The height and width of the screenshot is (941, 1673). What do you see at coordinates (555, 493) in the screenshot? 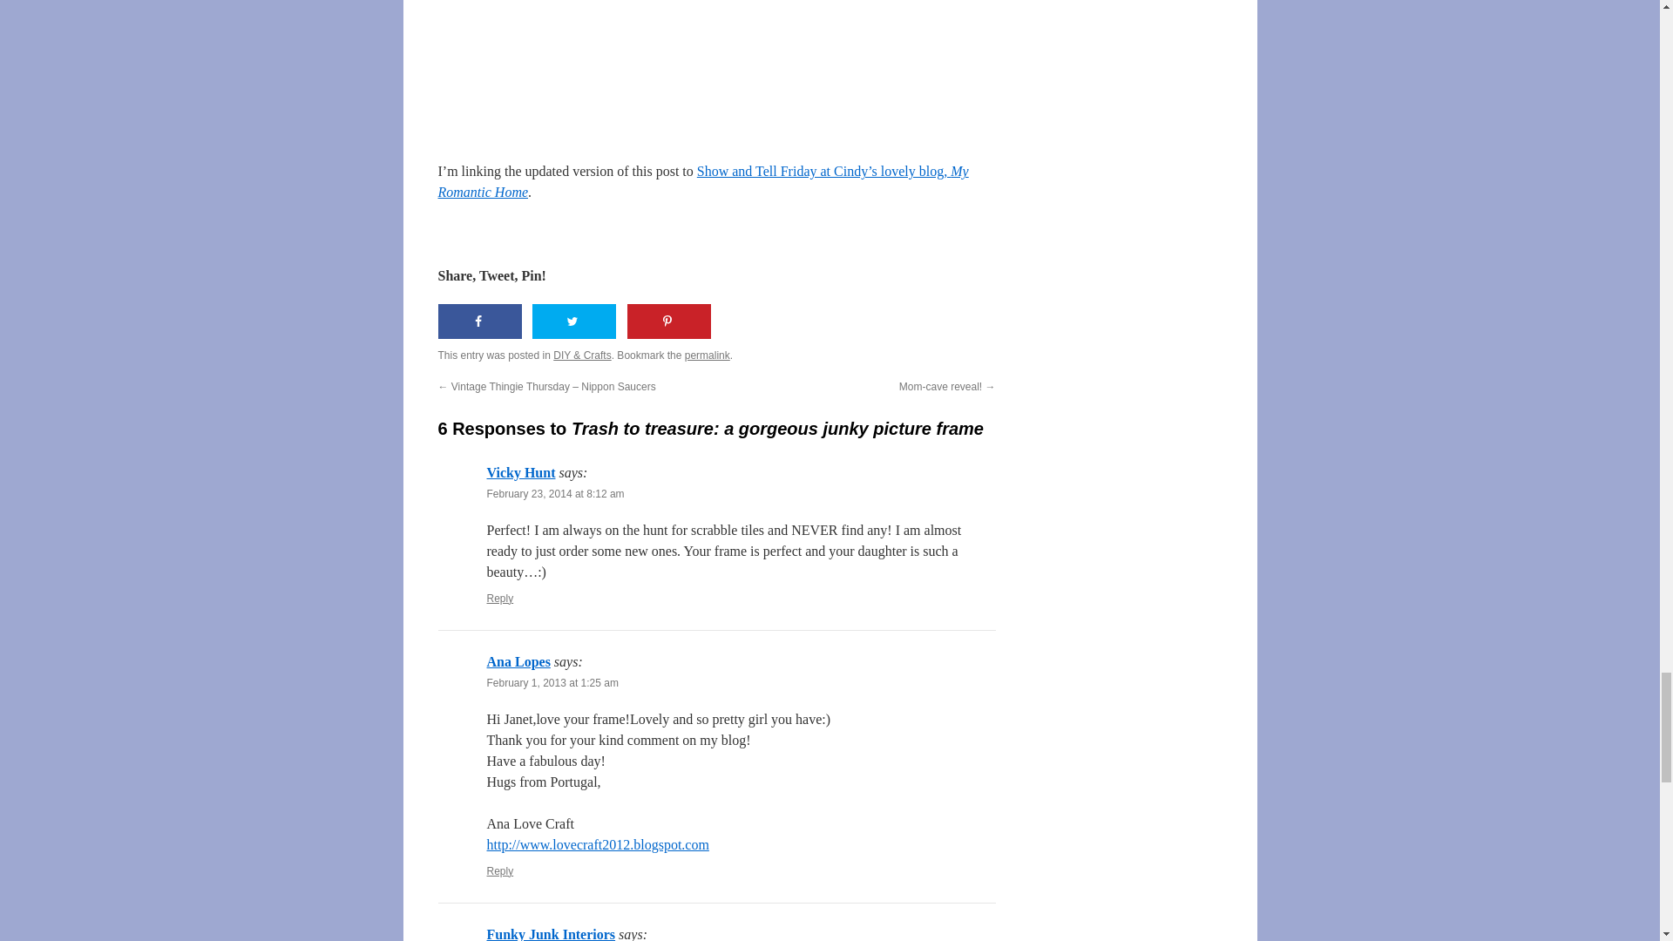
I see `February 23, 2014 at 8:12 am` at bounding box center [555, 493].